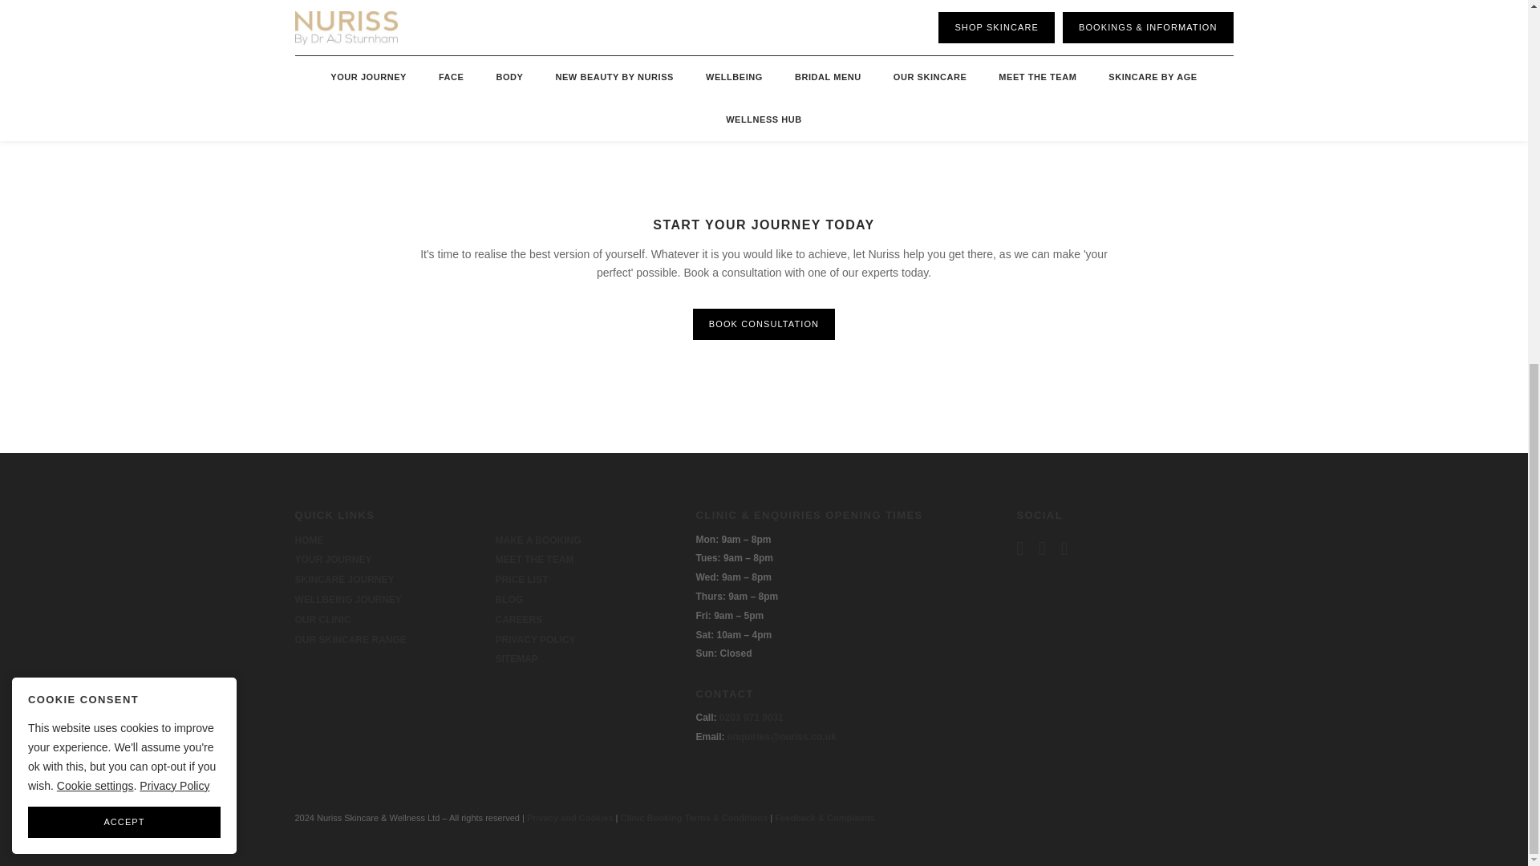 This screenshot has height=866, width=1540. Describe the element at coordinates (345, 580) in the screenshot. I see `Skincare Journey` at that location.